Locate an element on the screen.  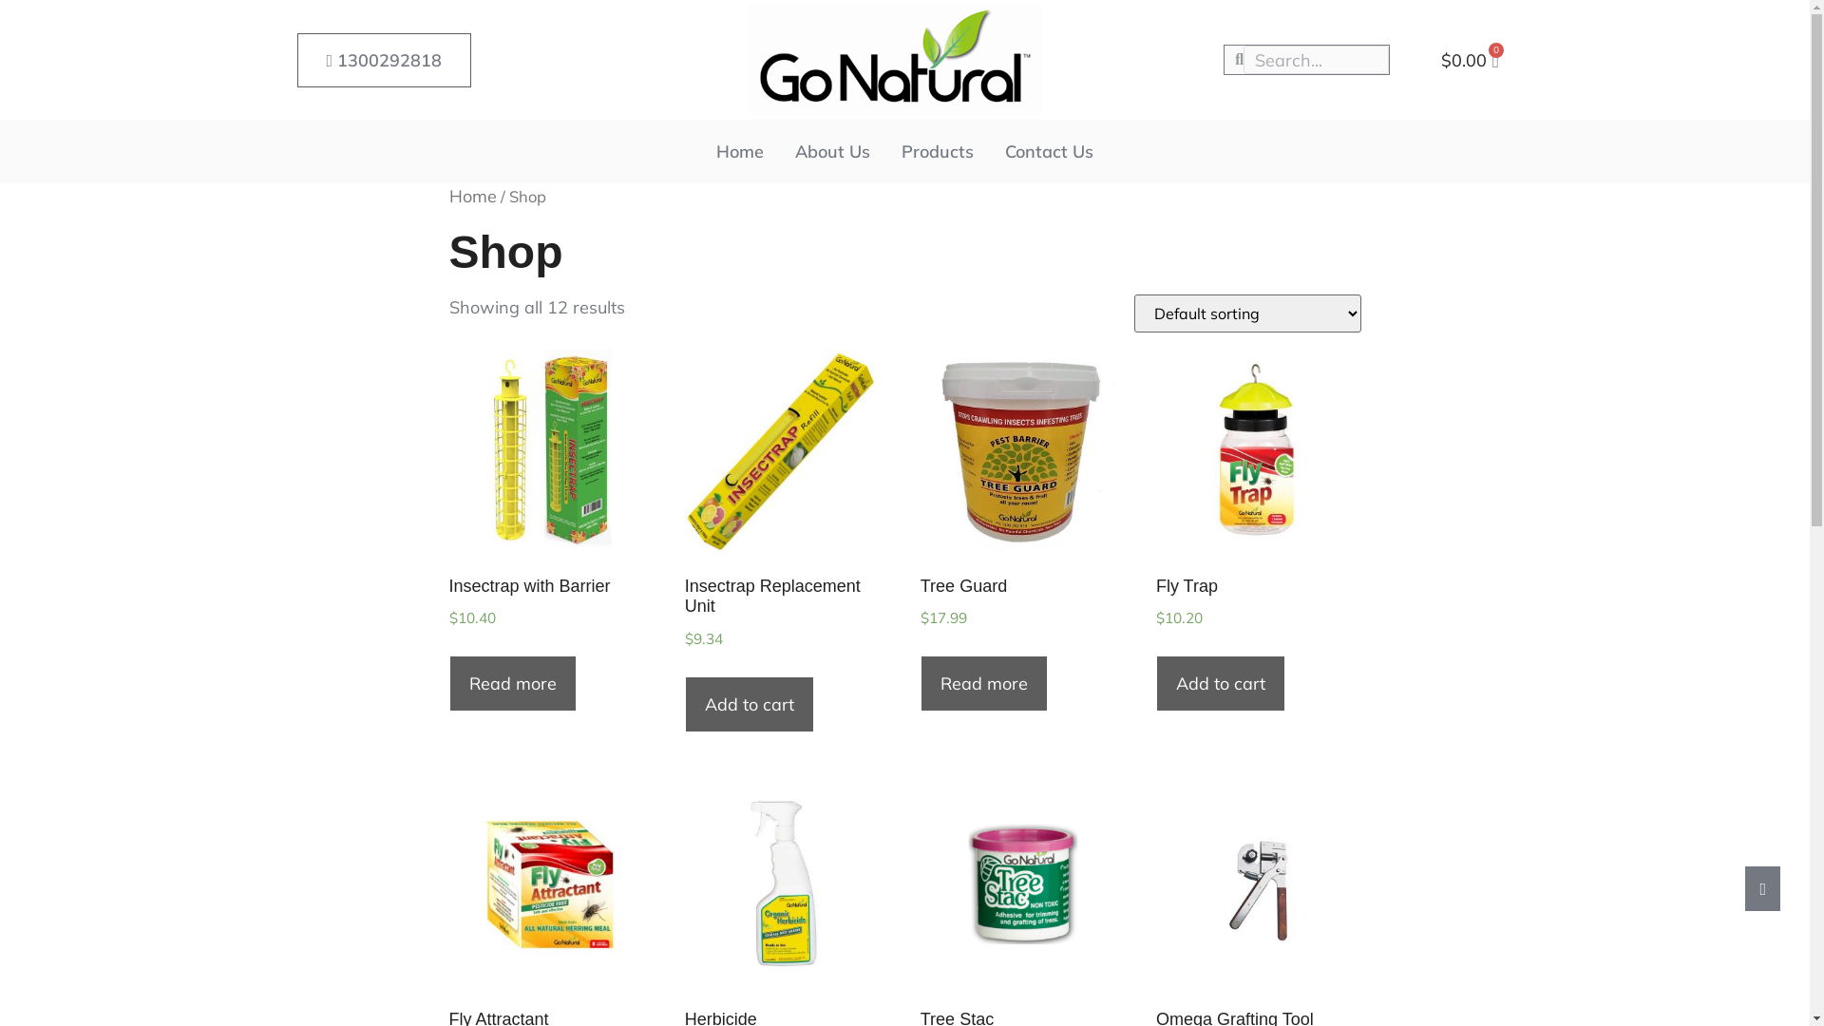
Read more is located at coordinates (984, 684).